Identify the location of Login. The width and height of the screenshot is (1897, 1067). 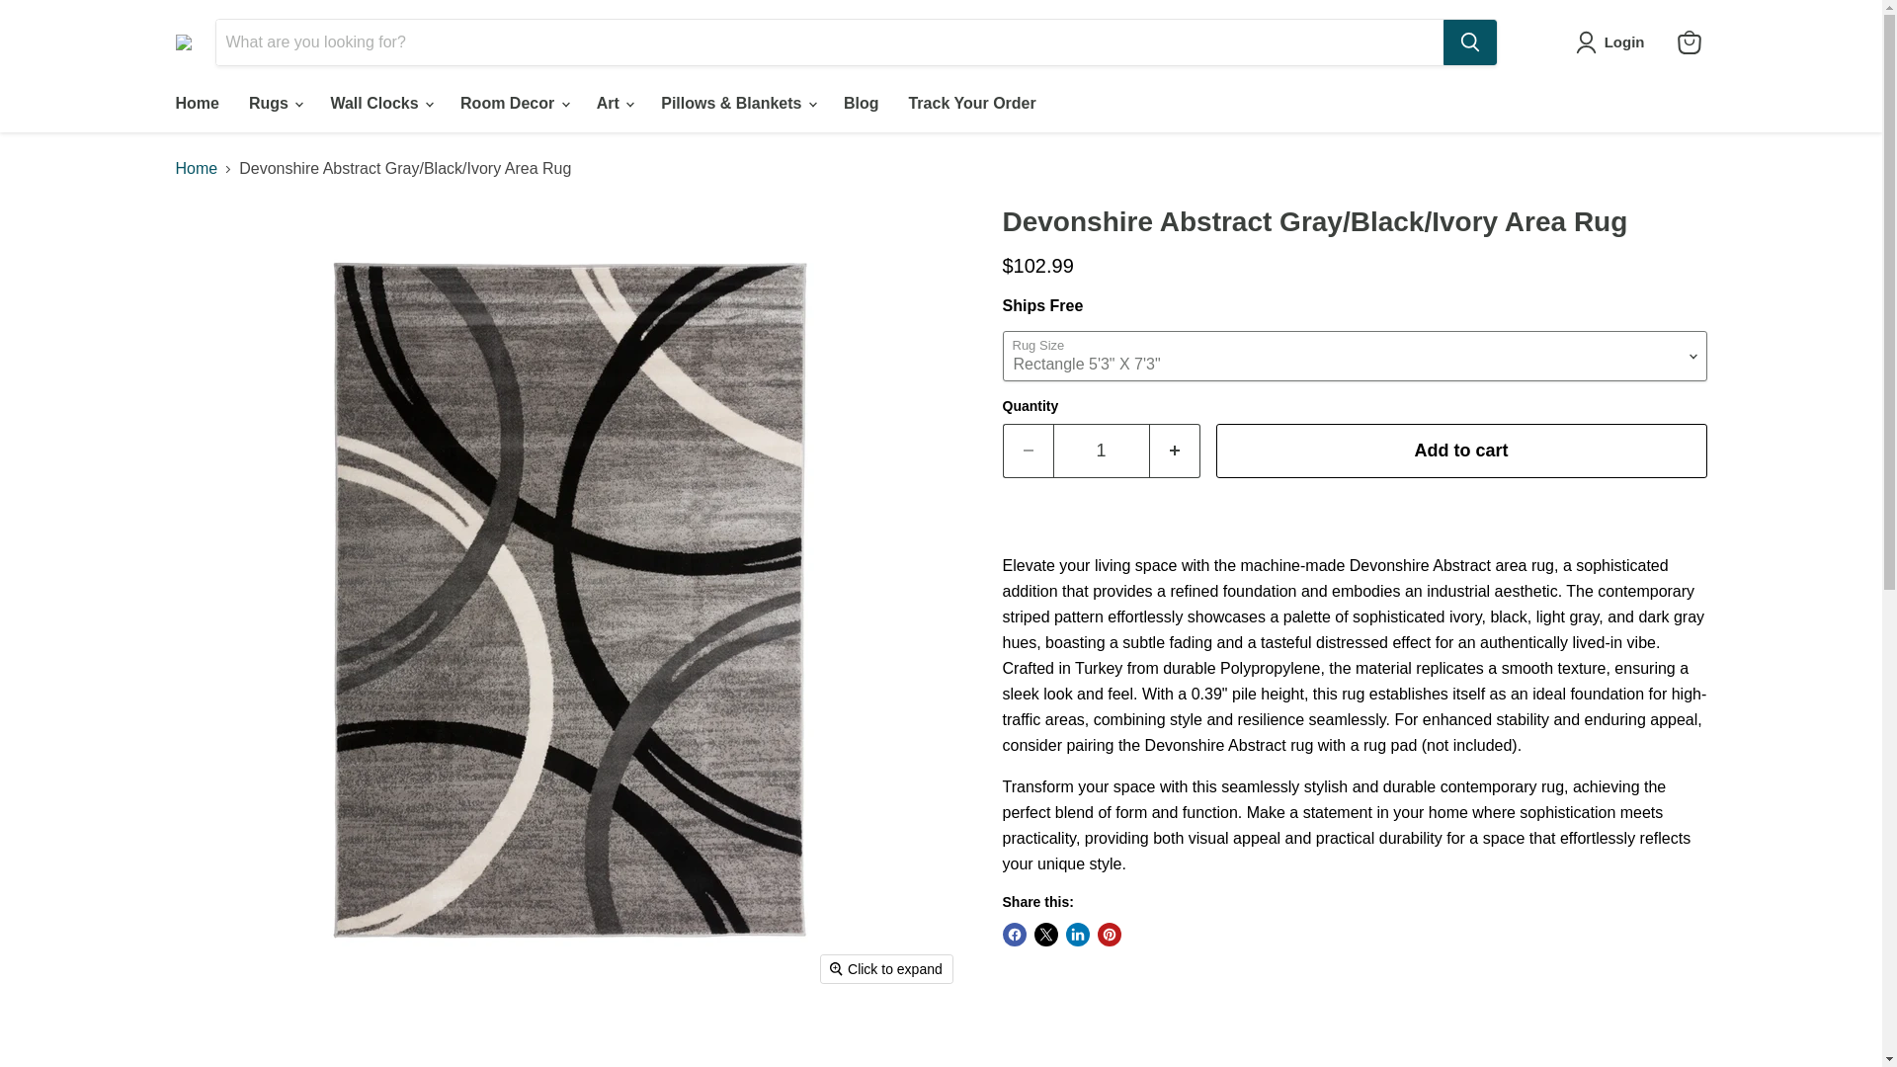
(1614, 42).